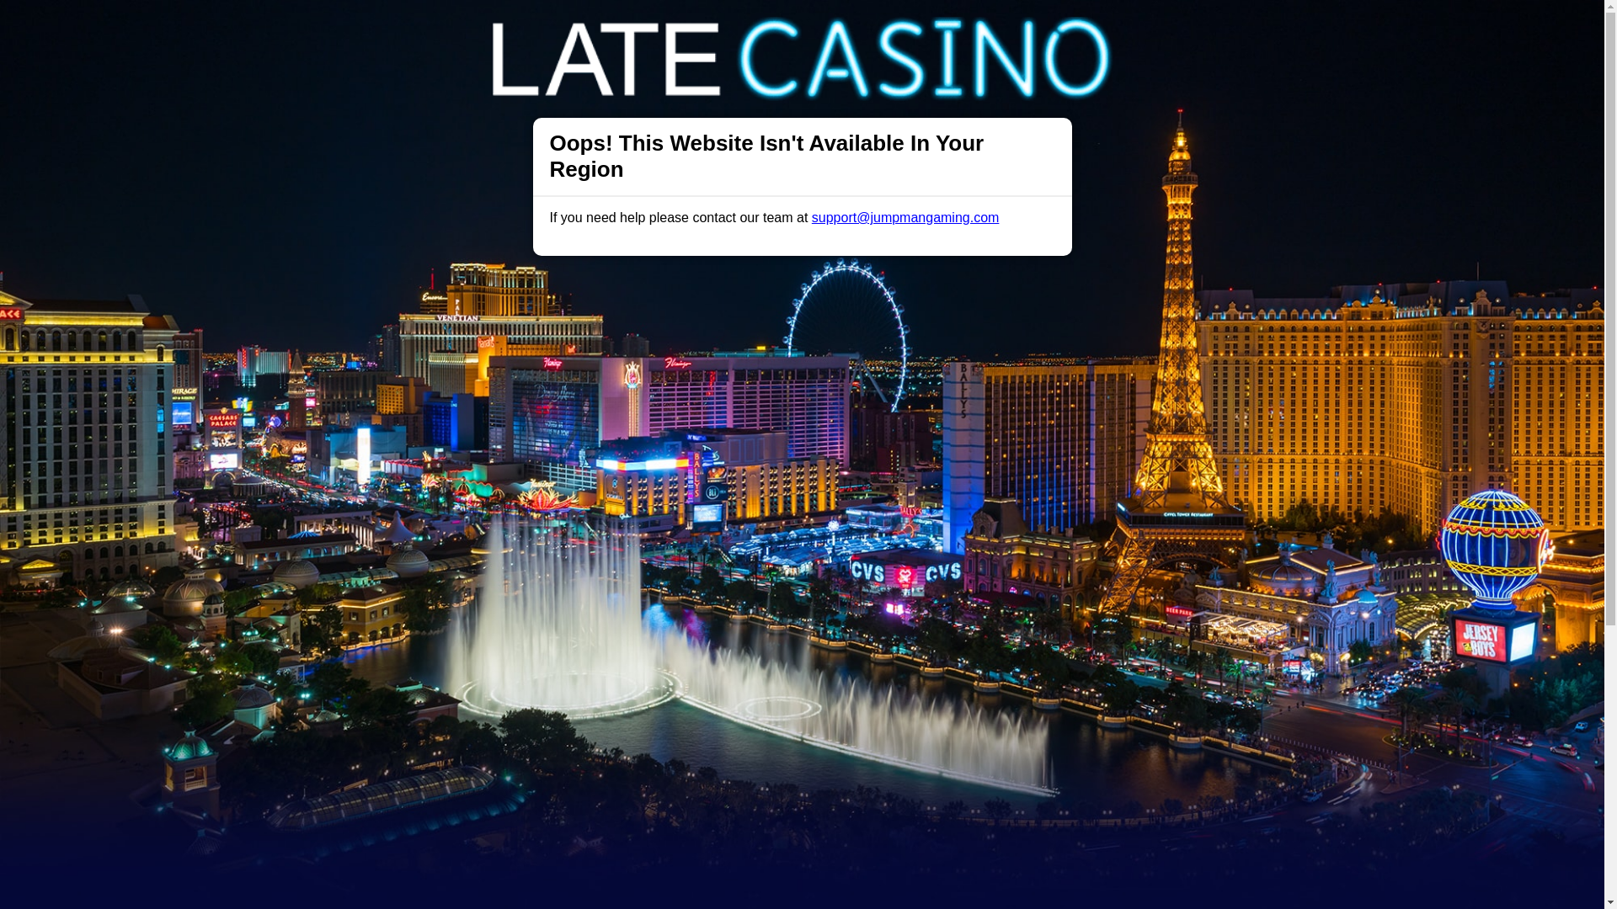 The width and height of the screenshot is (1617, 909). I want to click on Trophies, so click(572, 29).